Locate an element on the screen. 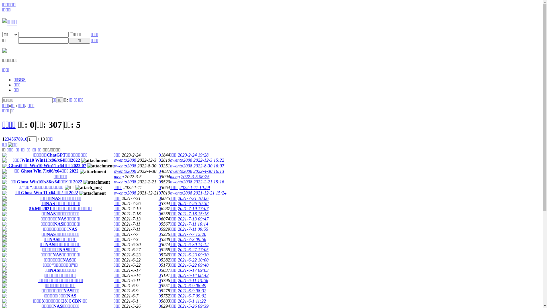 Image resolution: width=547 pixels, height=308 pixels. owento2008 is located at coordinates (181, 160).